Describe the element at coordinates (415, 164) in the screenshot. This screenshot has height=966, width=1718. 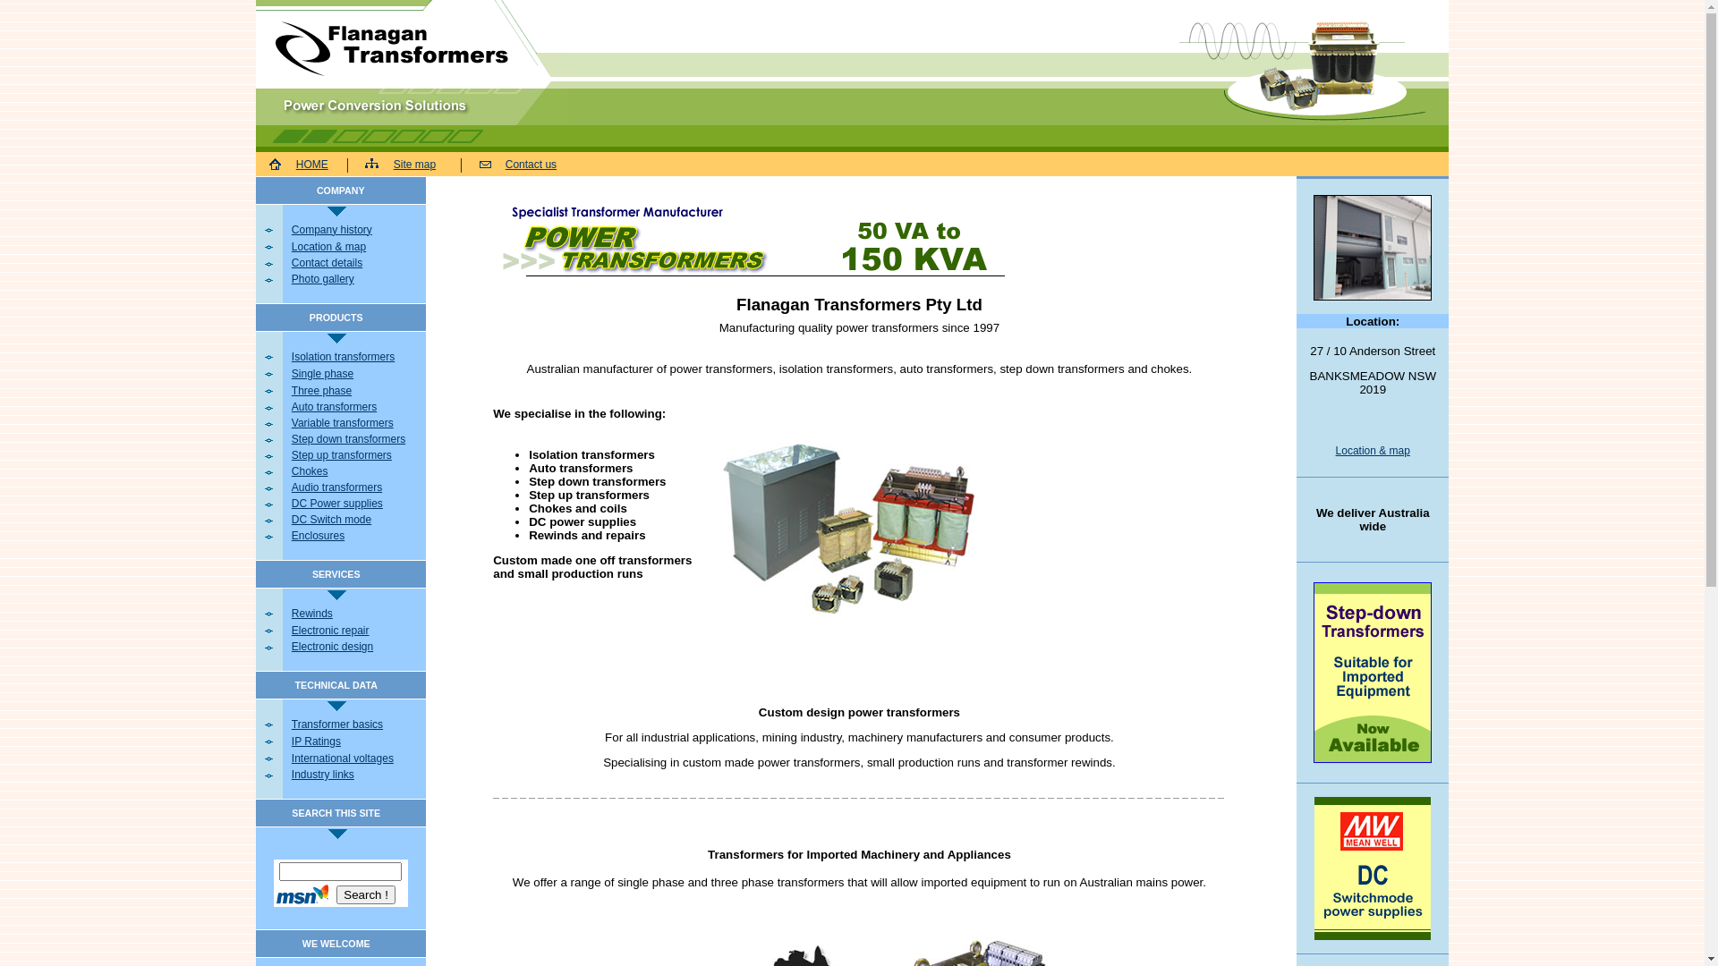
I see `Site map` at that location.